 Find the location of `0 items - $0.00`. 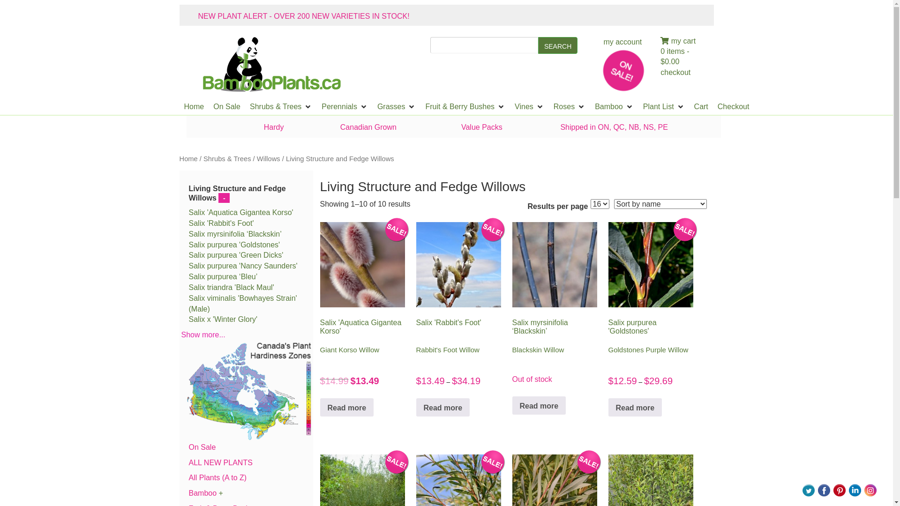

0 items - $0.00 is located at coordinates (675, 57).